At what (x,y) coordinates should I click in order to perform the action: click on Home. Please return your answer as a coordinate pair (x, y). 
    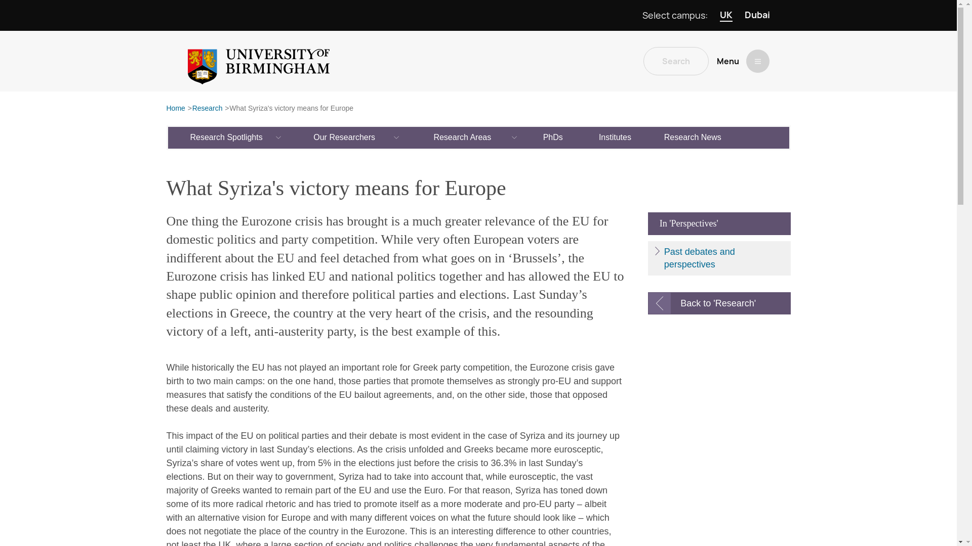
    Looking at the image, I should click on (175, 109).